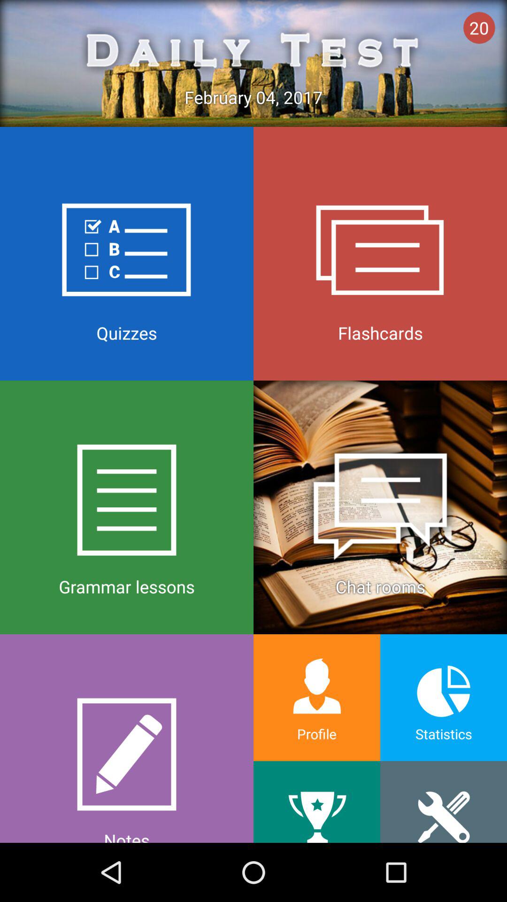 This screenshot has width=507, height=902. What do you see at coordinates (380, 507) in the screenshot?
I see `click on icon above profile` at bounding box center [380, 507].